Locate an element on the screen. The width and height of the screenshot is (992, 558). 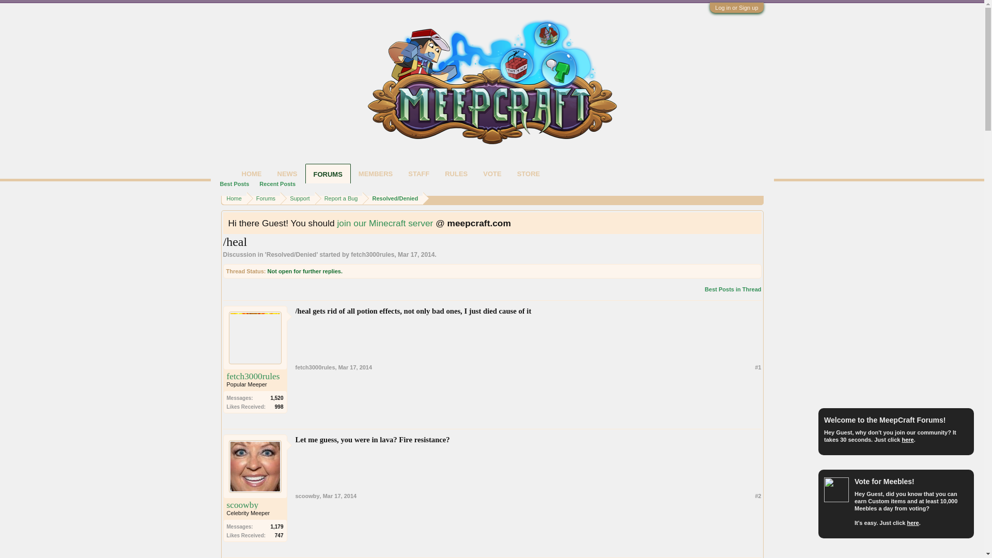
Best Posts in Thread is located at coordinates (733, 289).